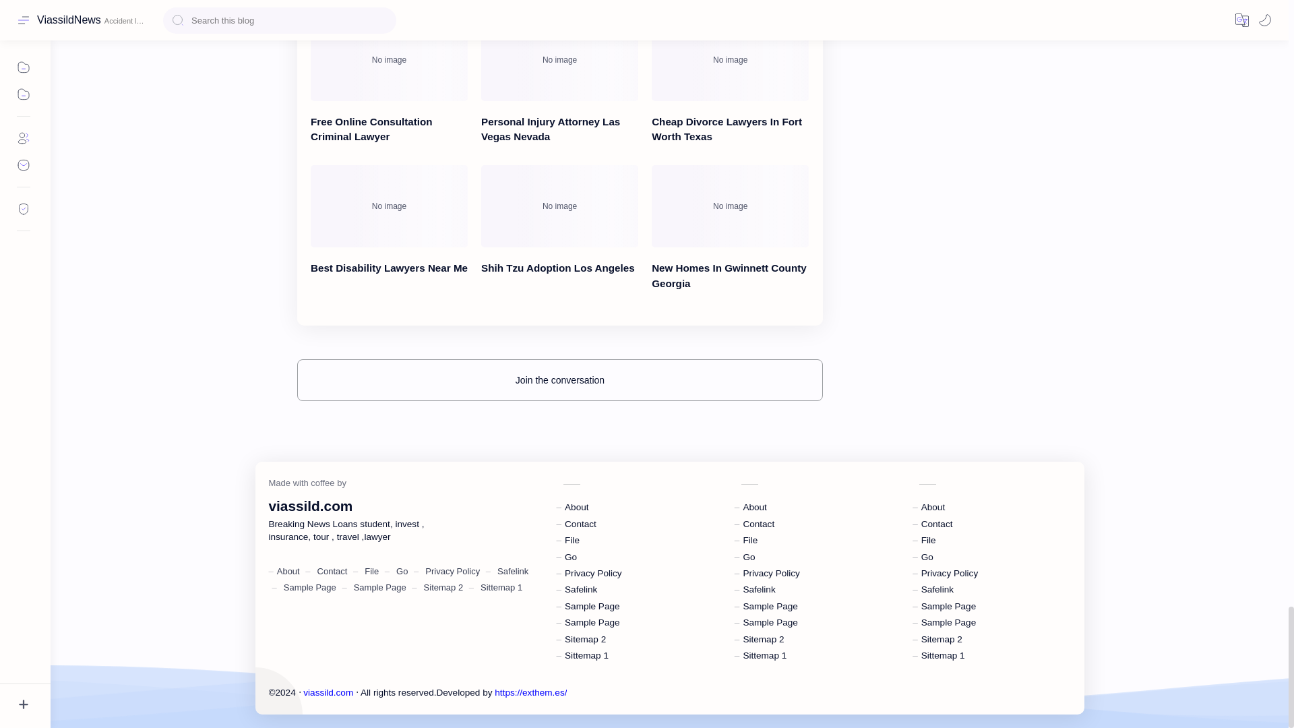 This screenshot has height=728, width=1294. What do you see at coordinates (559, 206) in the screenshot?
I see `Shih Tzu Adoption Los Angeles` at bounding box center [559, 206].